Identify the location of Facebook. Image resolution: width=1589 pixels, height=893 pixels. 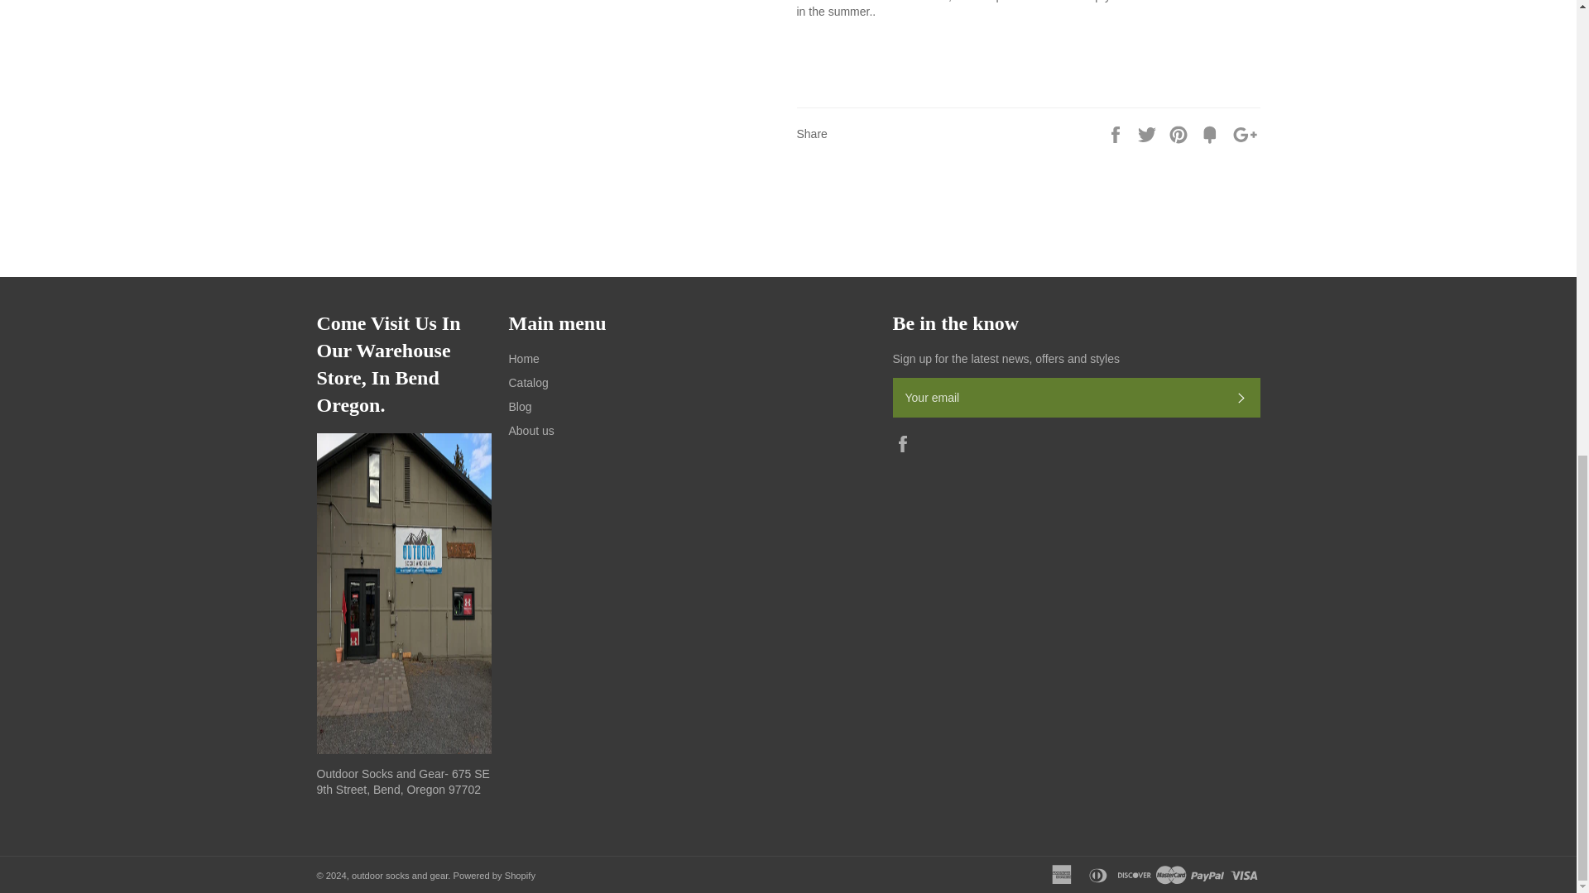
(905, 443).